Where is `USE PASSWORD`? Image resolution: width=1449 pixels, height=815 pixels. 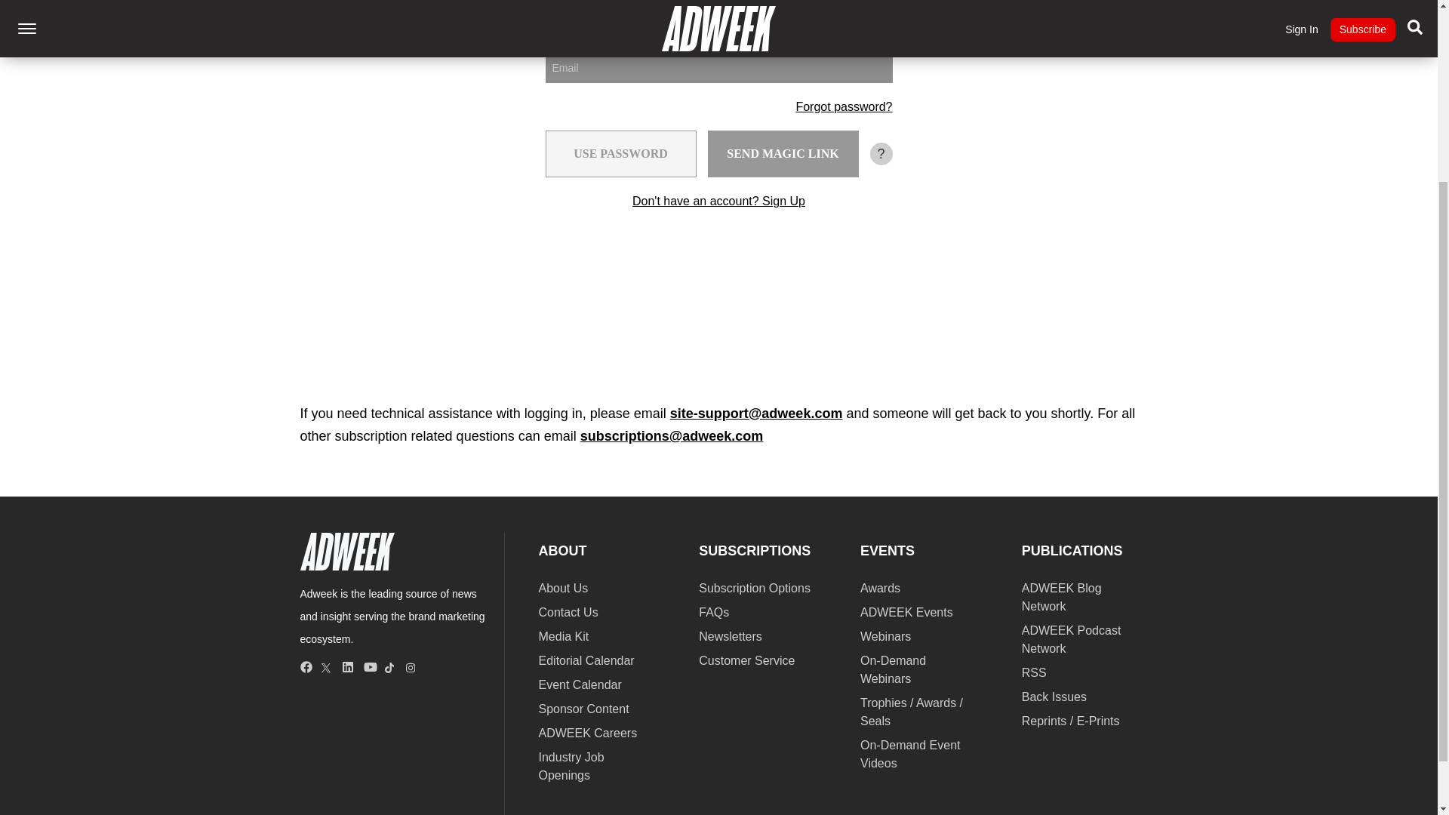
USE PASSWORD is located at coordinates (620, 154).